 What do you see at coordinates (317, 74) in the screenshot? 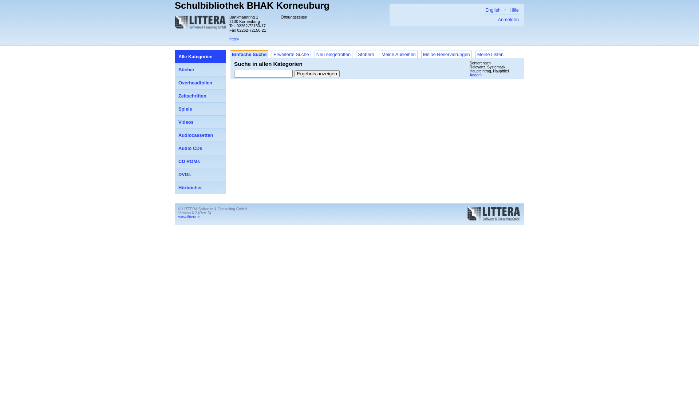
I see `Ergebnis anzeigen` at bounding box center [317, 74].